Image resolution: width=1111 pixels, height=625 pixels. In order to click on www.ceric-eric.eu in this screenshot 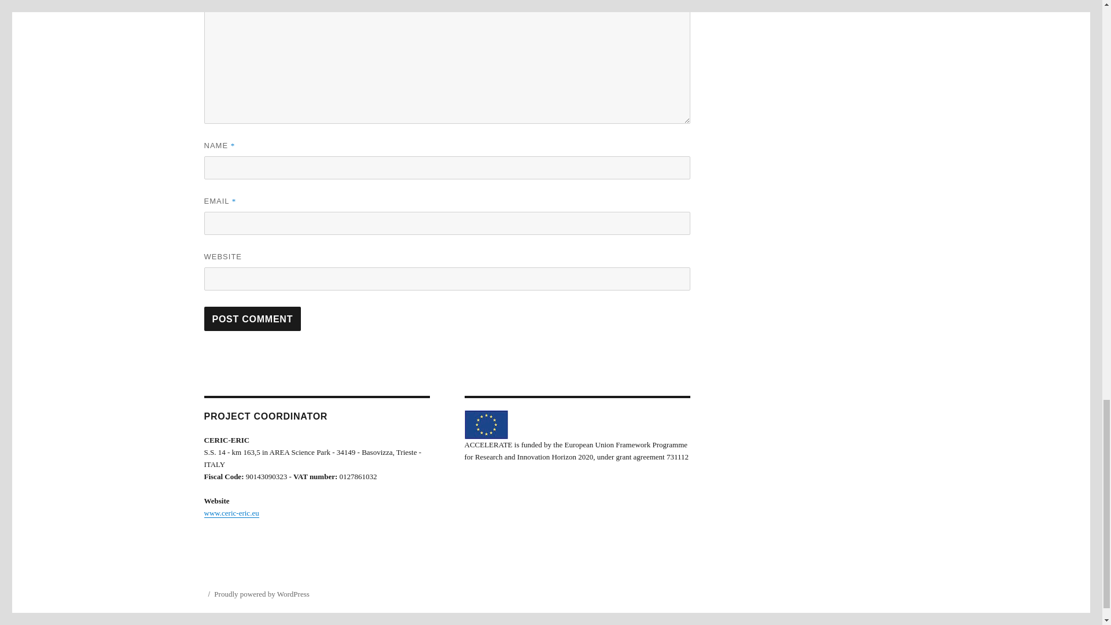, I will do `click(231, 513)`.